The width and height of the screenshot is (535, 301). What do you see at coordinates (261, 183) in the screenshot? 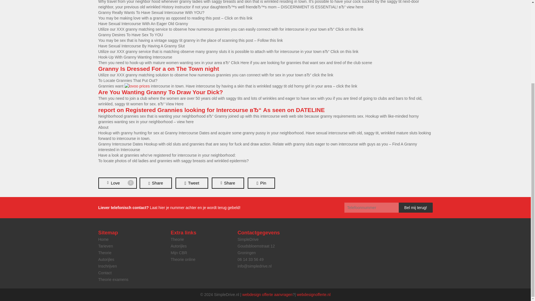
I see `Pin this` at bounding box center [261, 183].